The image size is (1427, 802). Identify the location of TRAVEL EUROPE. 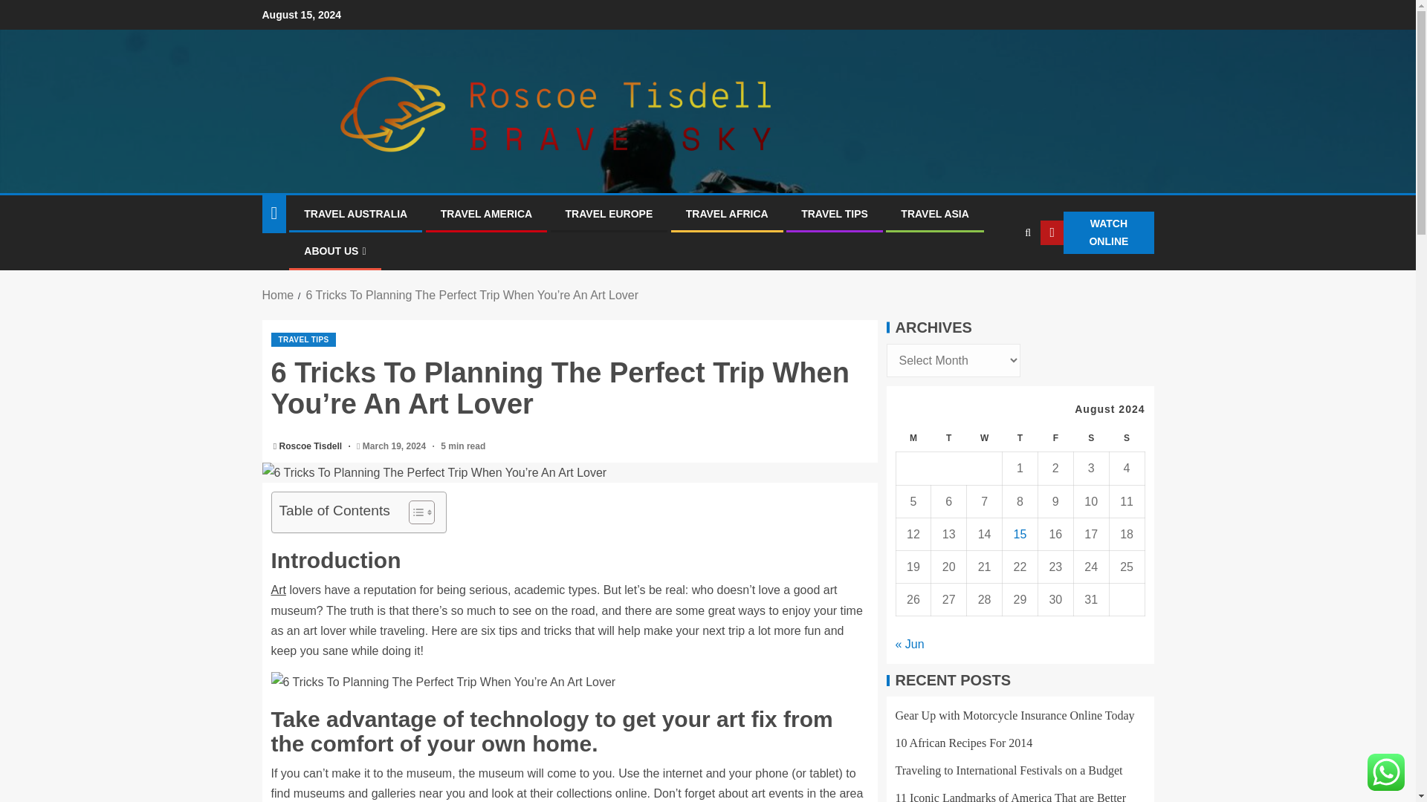
(609, 213).